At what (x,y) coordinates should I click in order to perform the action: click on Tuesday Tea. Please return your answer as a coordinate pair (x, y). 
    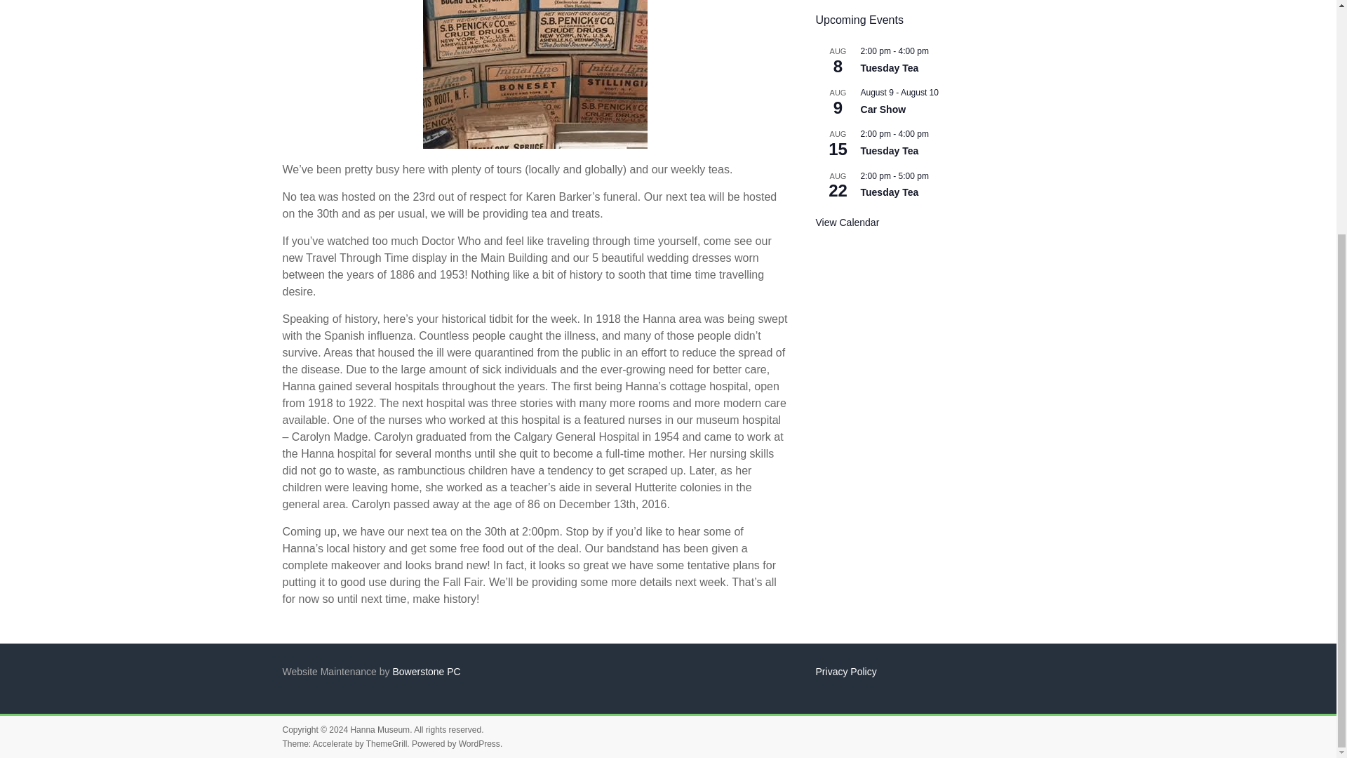
    Looking at the image, I should click on (890, 67).